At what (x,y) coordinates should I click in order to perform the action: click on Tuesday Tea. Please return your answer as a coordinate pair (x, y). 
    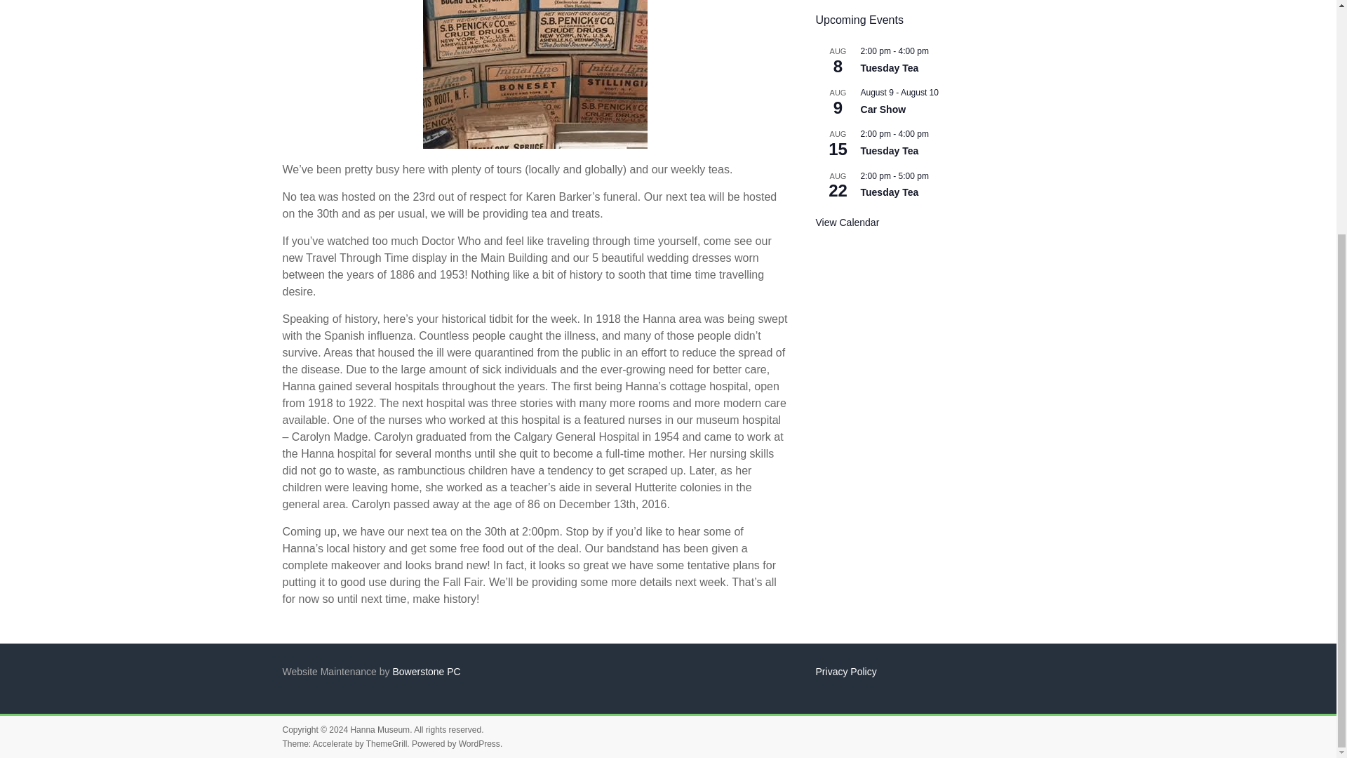
    Looking at the image, I should click on (890, 67).